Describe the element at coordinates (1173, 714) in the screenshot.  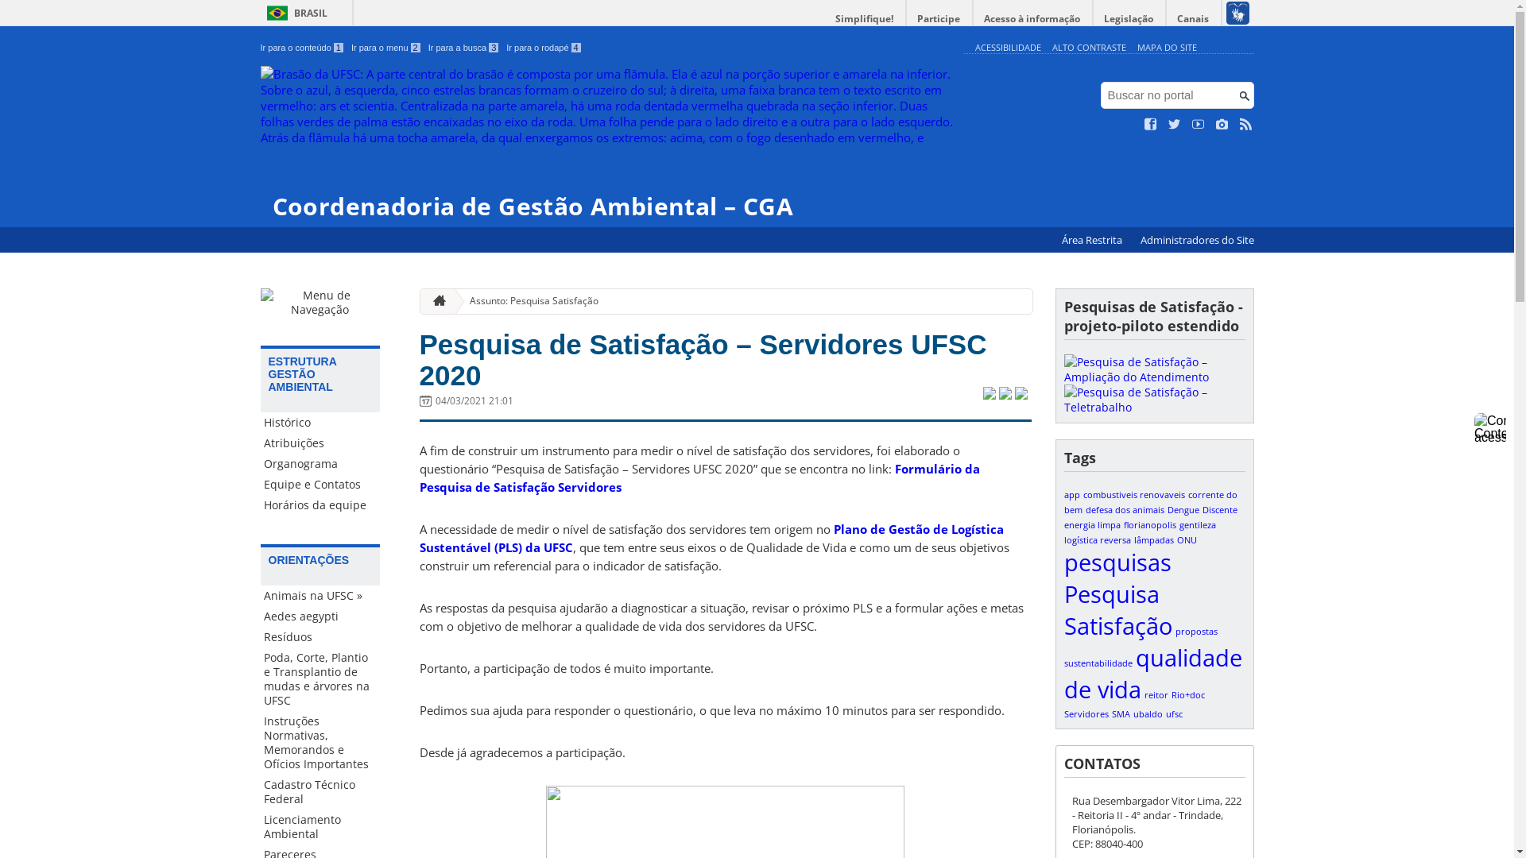
I see `ufsc` at that location.